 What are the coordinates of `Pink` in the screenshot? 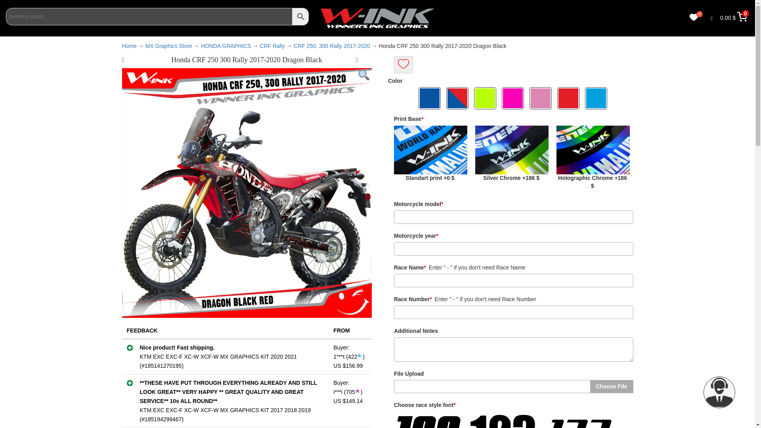 It's located at (541, 98).